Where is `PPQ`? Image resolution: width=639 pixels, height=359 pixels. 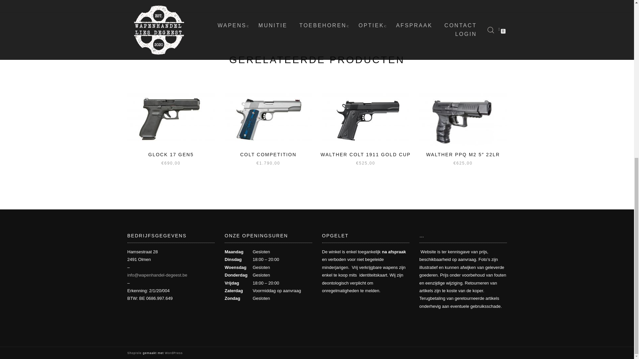
PPQ is located at coordinates (463, 119).